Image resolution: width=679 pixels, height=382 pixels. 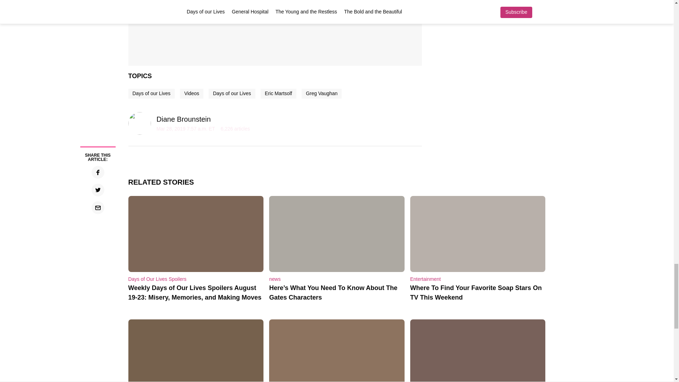 I want to click on Videos, so click(x=191, y=93).